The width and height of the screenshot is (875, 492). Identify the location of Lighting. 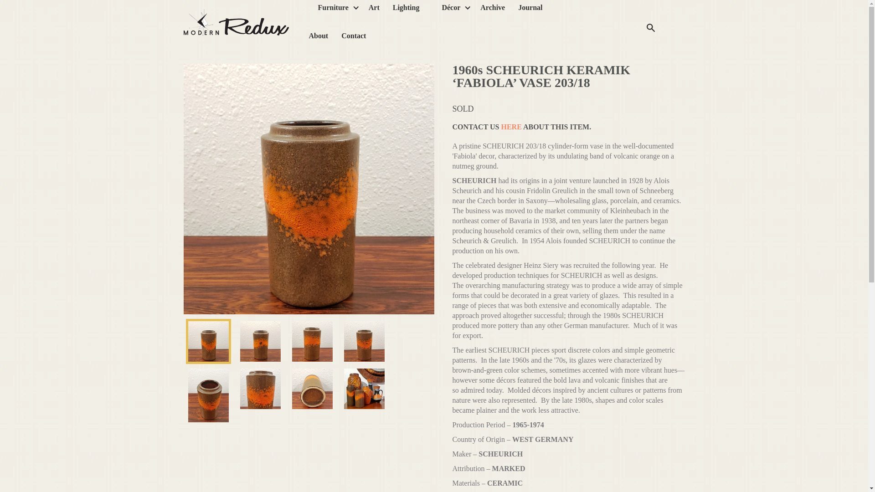
(407, 11).